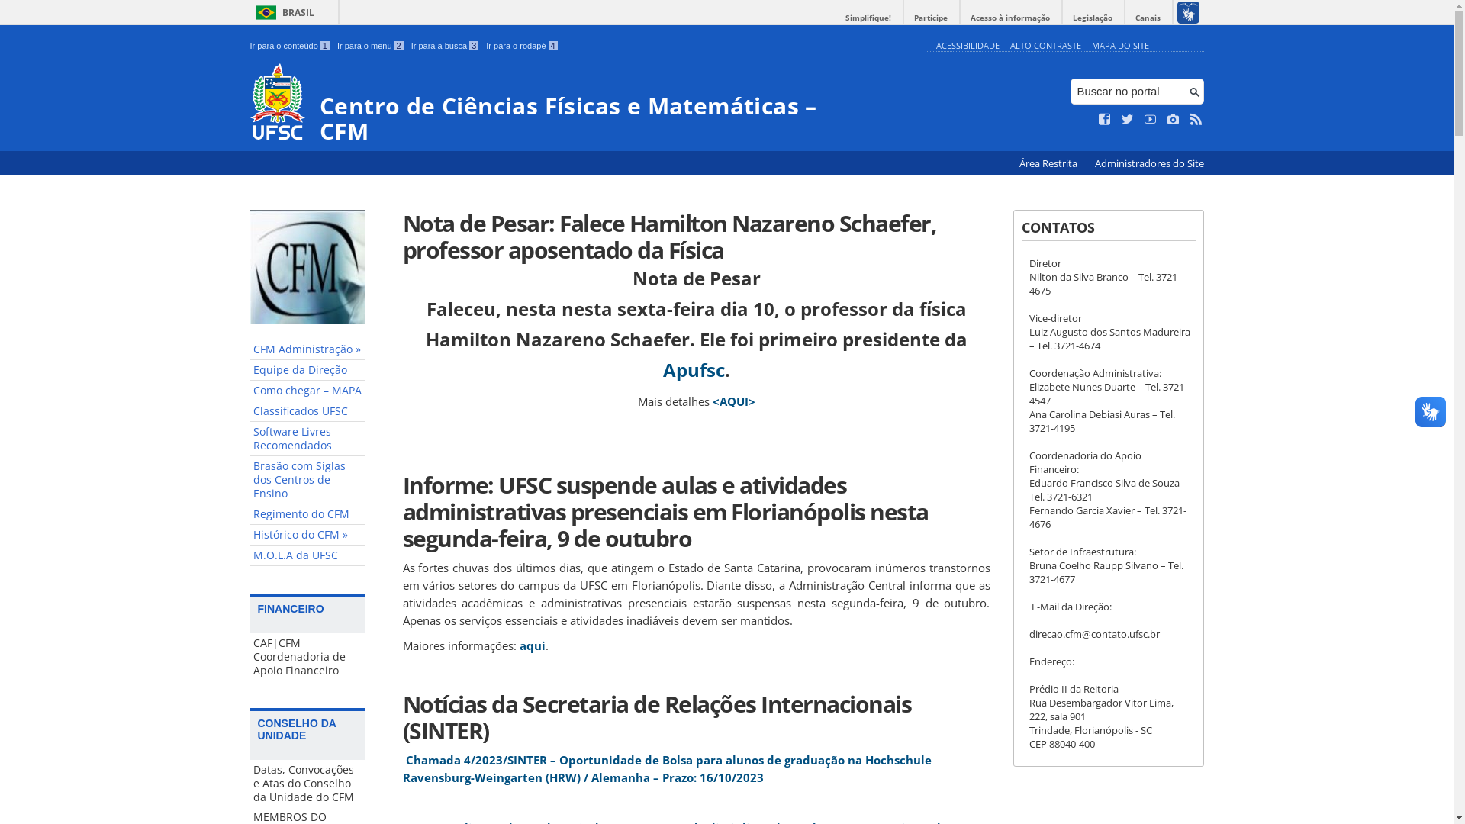  I want to click on Apufsc, so click(693, 369).